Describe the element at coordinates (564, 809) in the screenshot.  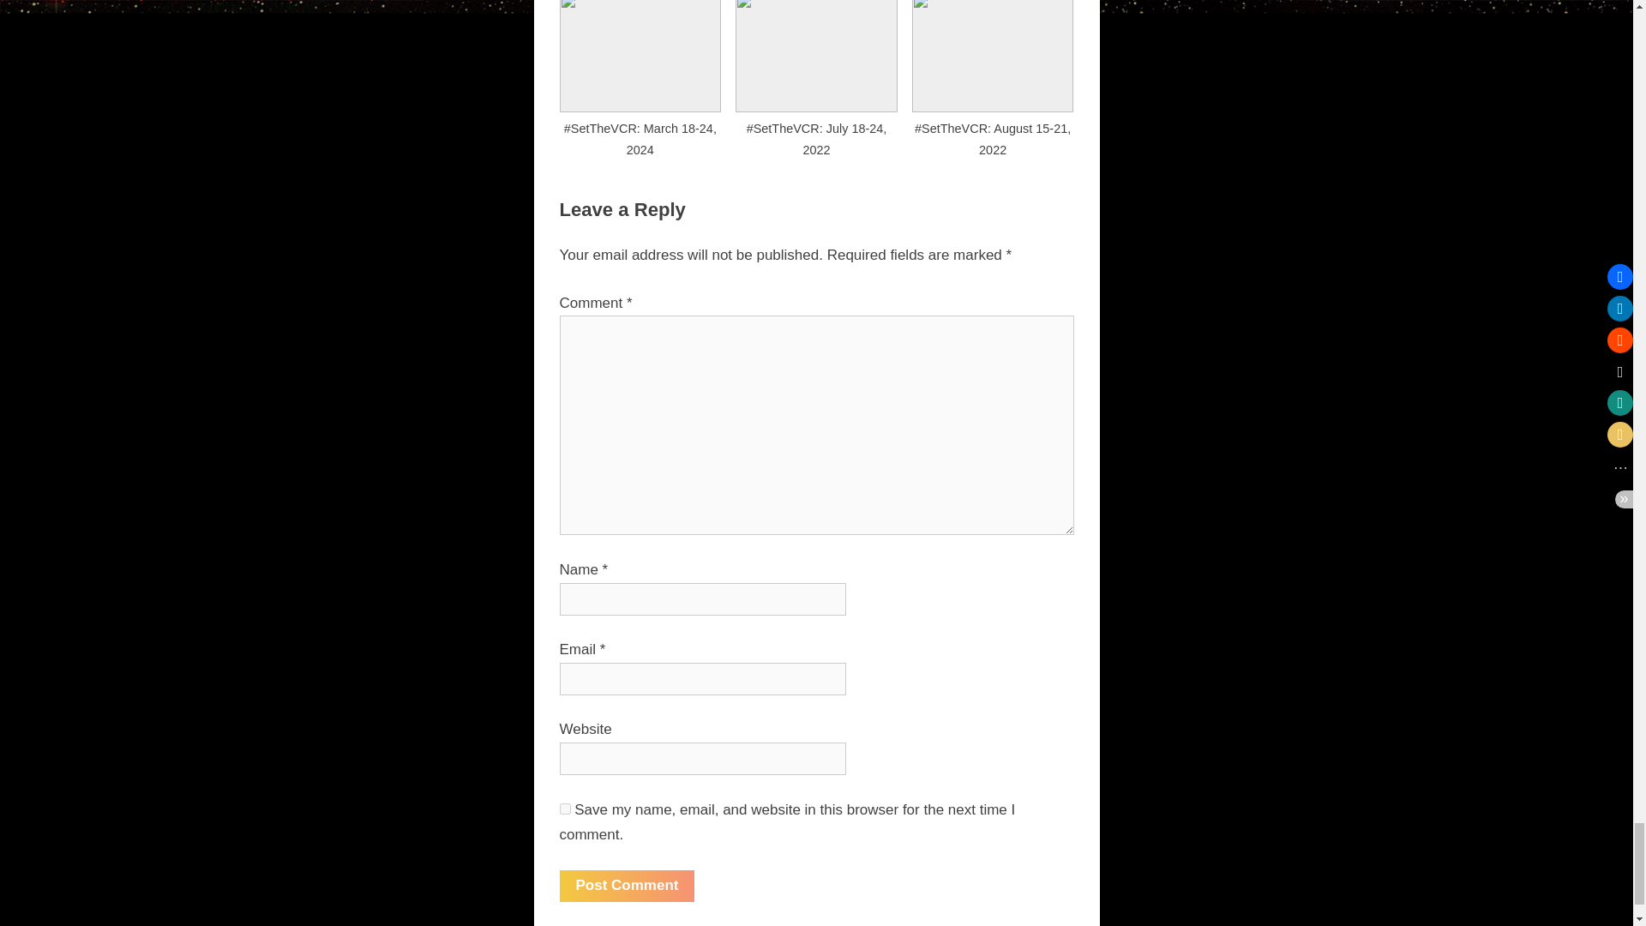
I see `yes` at that location.